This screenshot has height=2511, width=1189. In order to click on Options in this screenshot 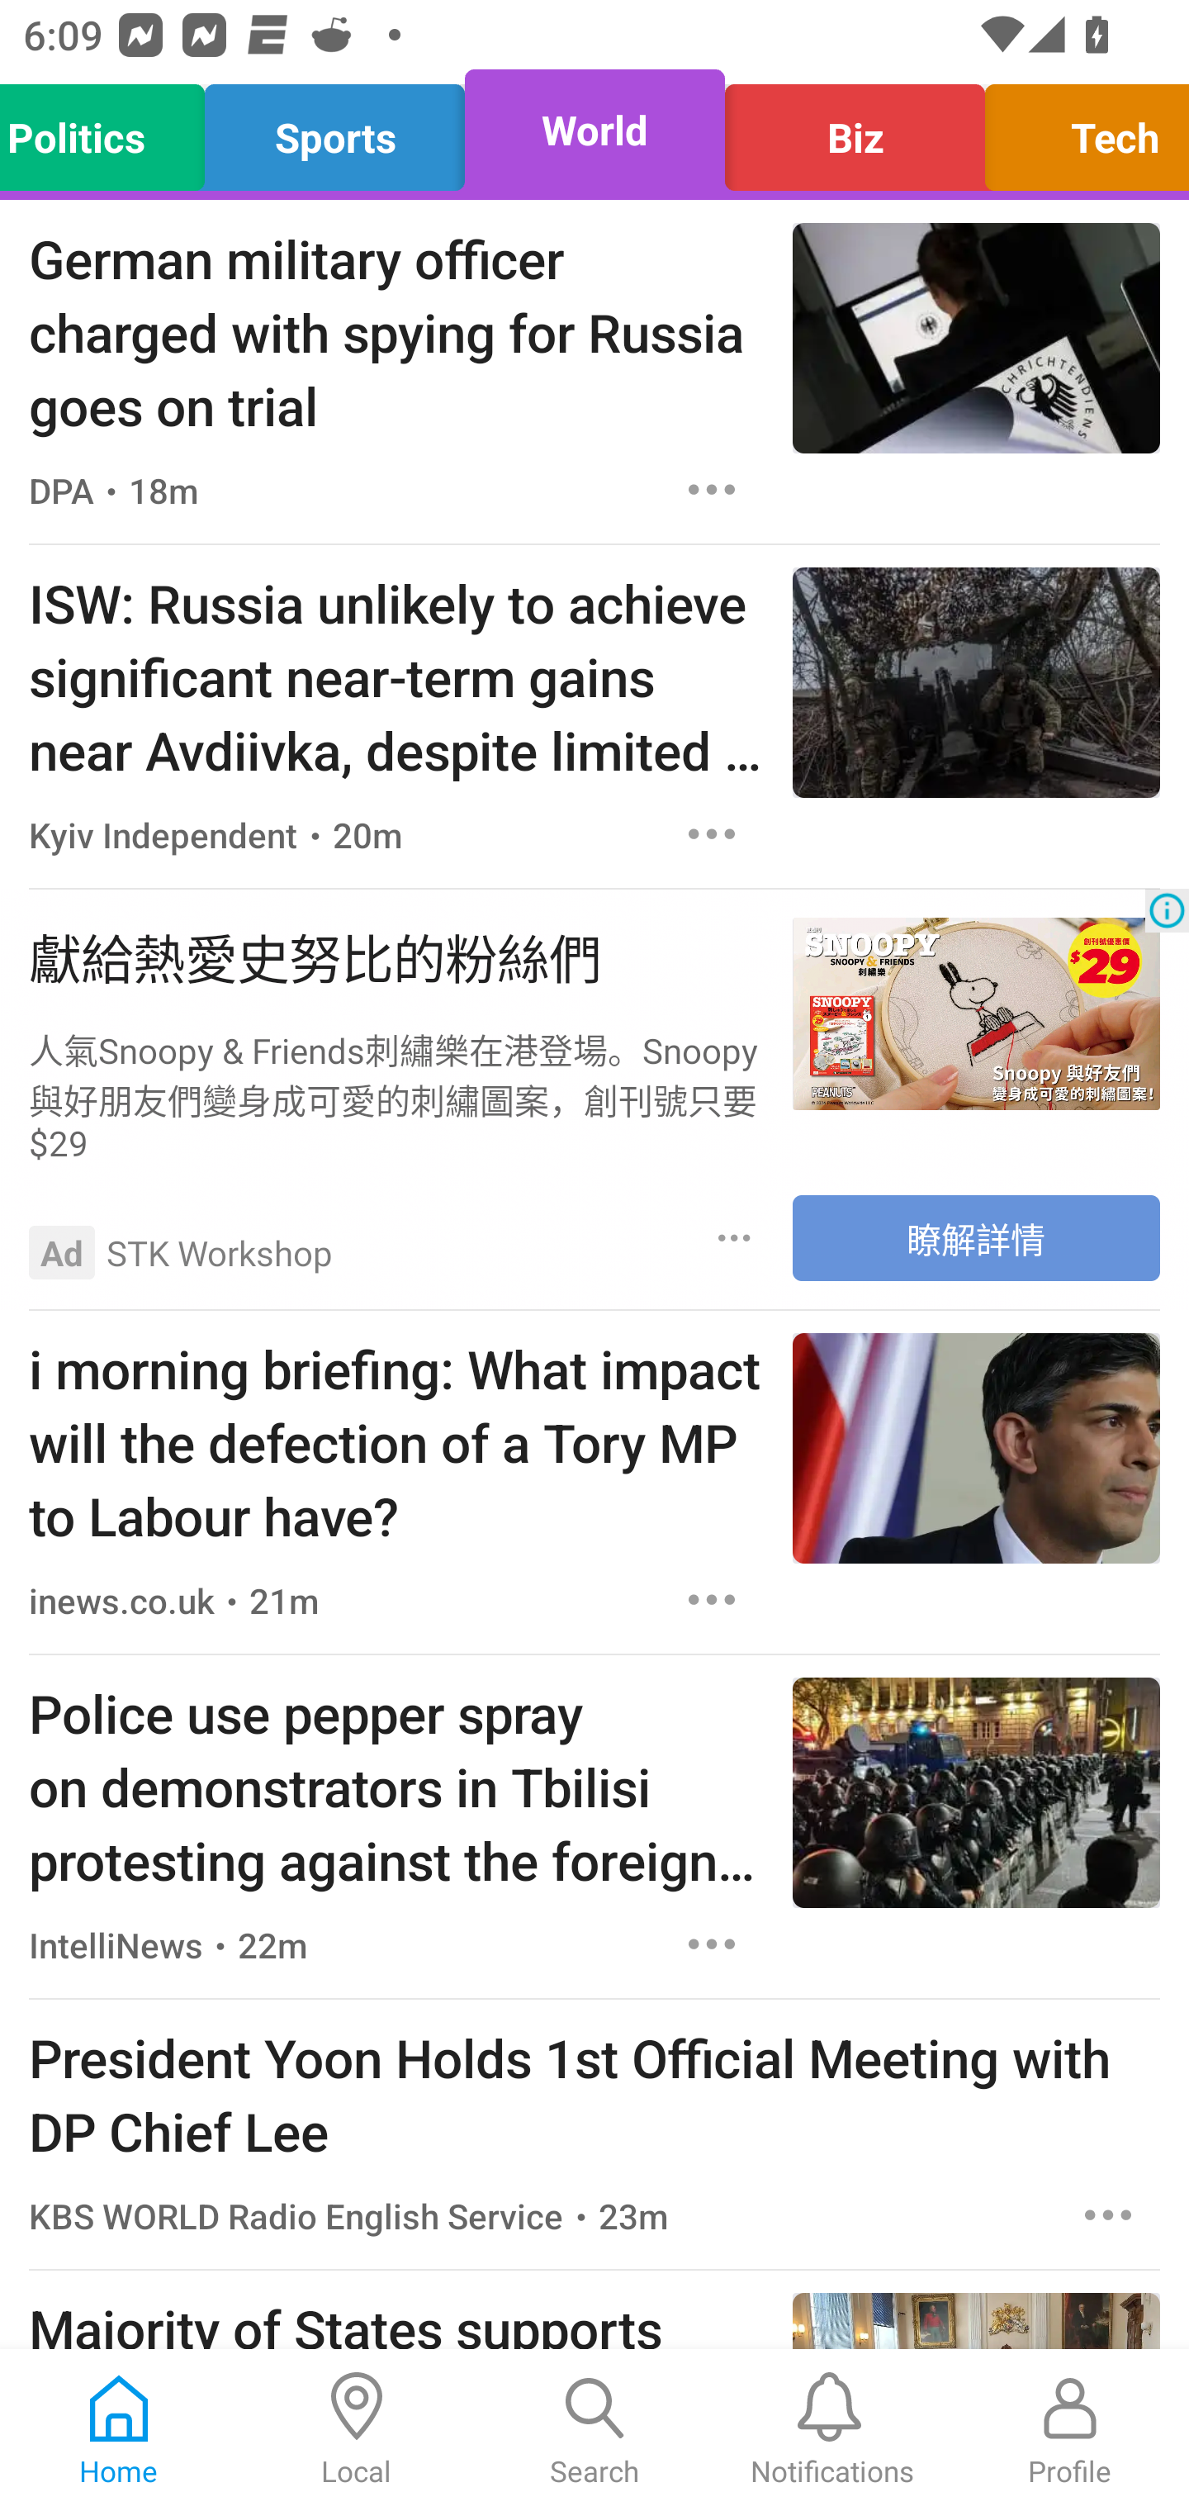, I will do `click(712, 1944)`.